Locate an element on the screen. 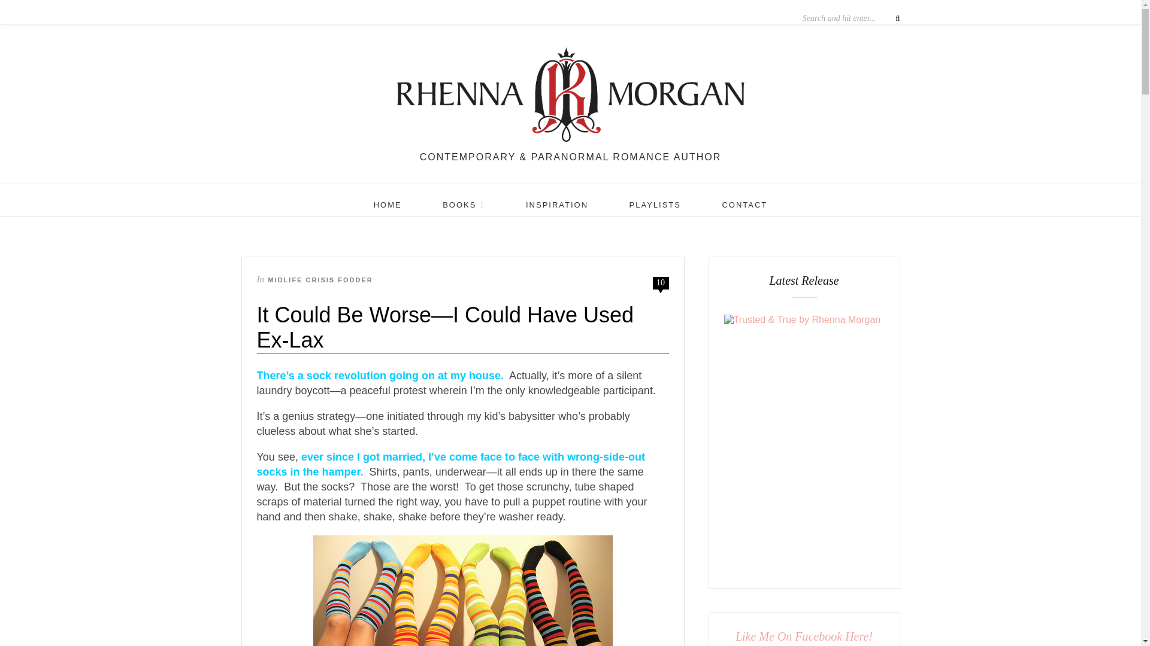 The height and width of the screenshot is (646, 1150). MIDLIFE CRISIS FODDER is located at coordinates (320, 280).